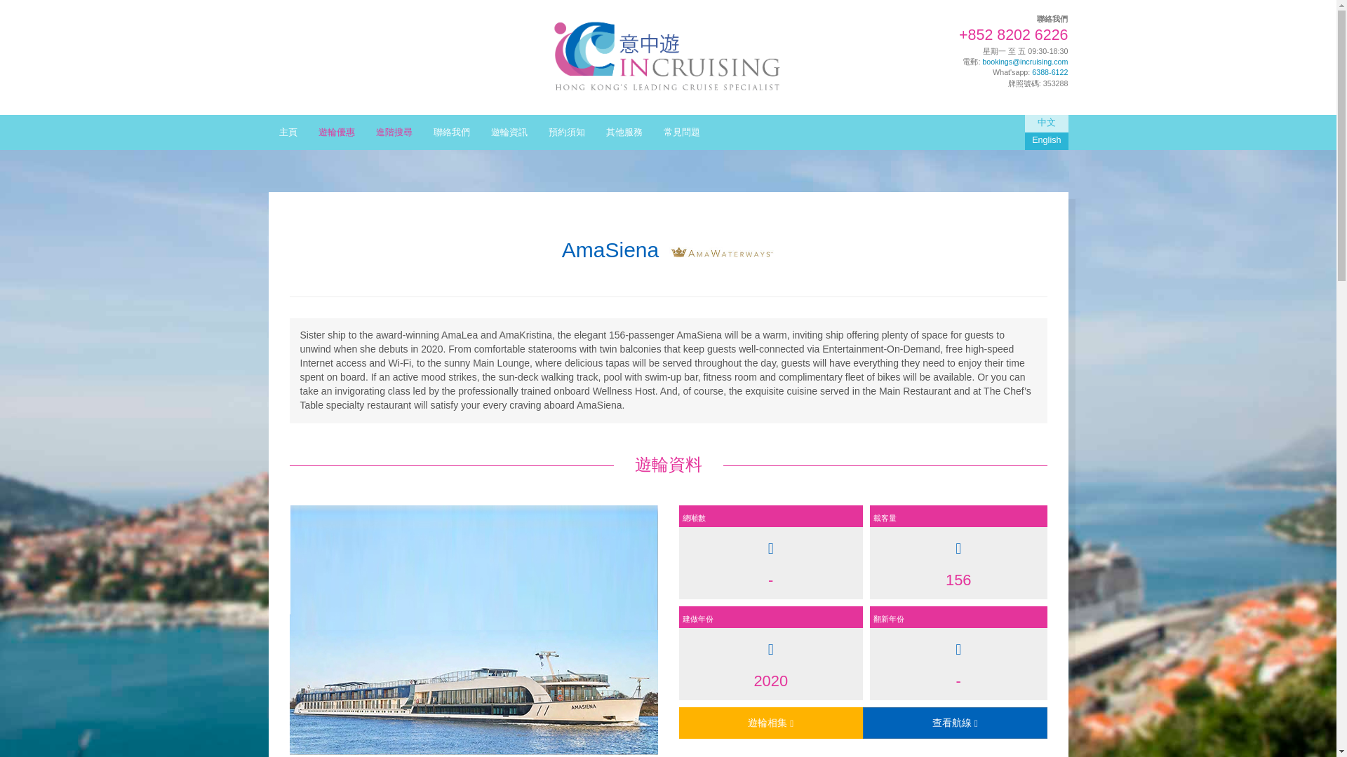 Image resolution: width=1347 pixels, height=757 pixels. Describe the element at coordinates (1047, 141) in the screenshot. I see `English` at that location.